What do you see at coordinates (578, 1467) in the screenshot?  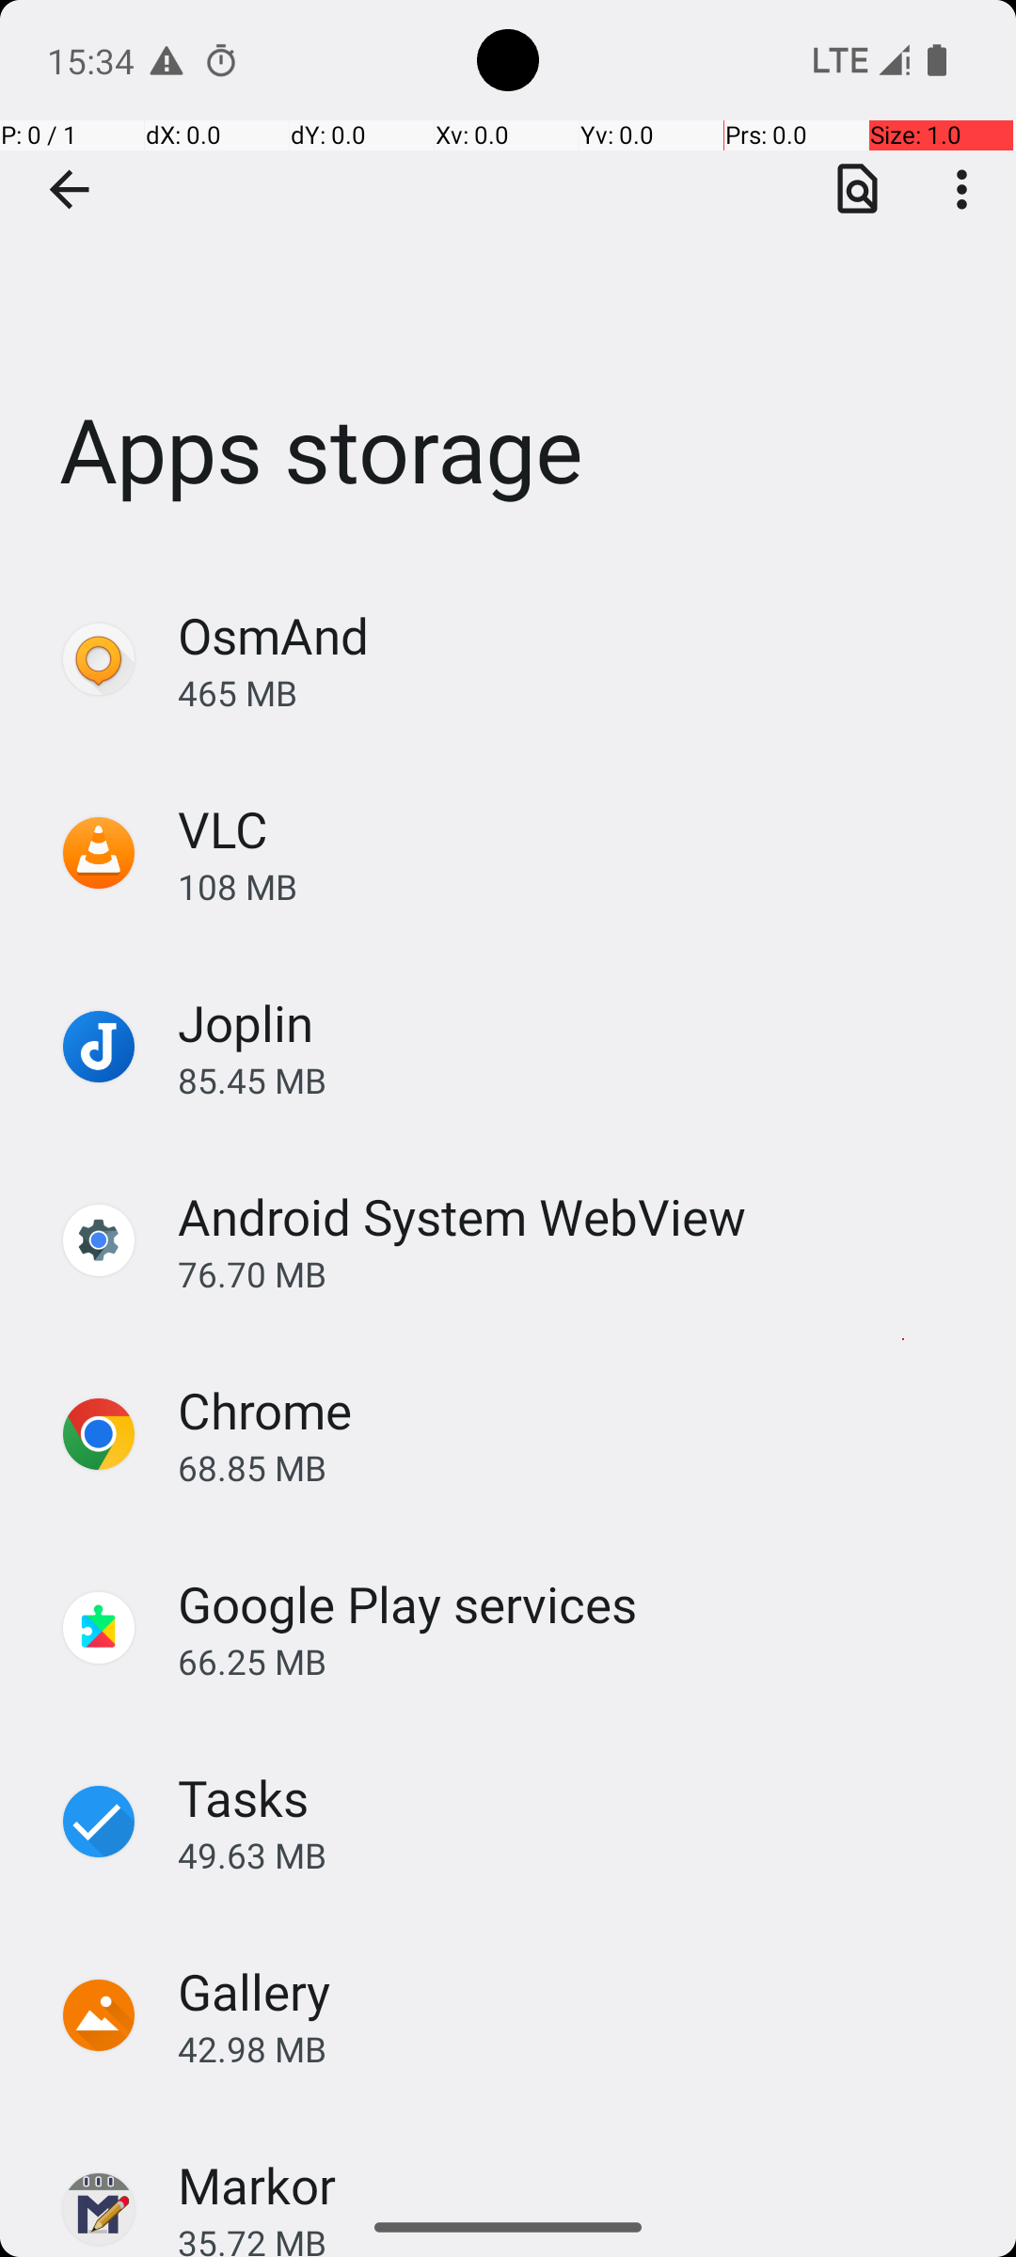 I see `68.85 MB` at bounding box center [578, 1467].